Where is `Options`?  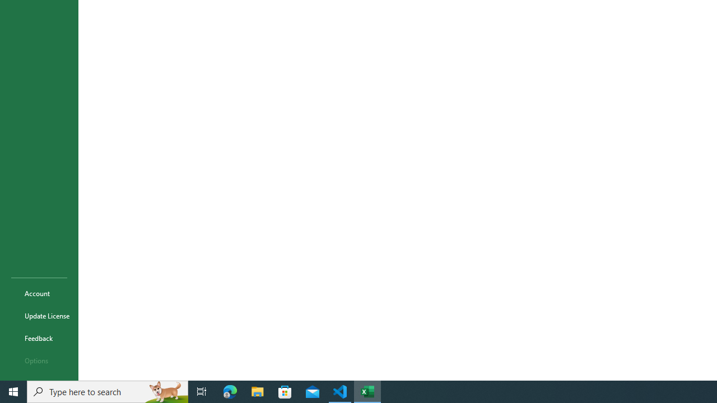 Options is located at coordinates (39, 360).